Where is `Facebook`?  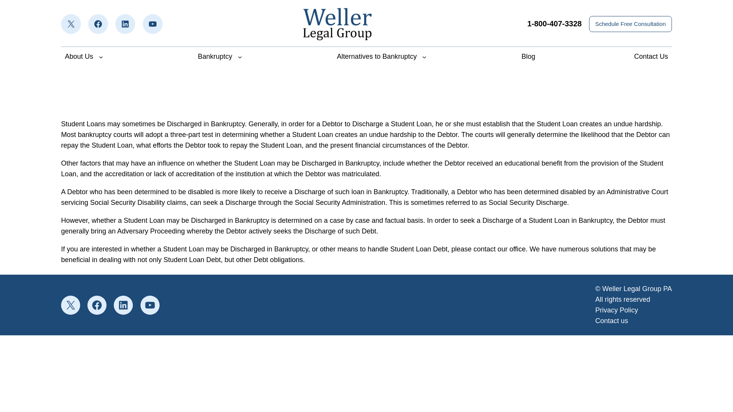
Facebook is located at coordinates (97, 305).